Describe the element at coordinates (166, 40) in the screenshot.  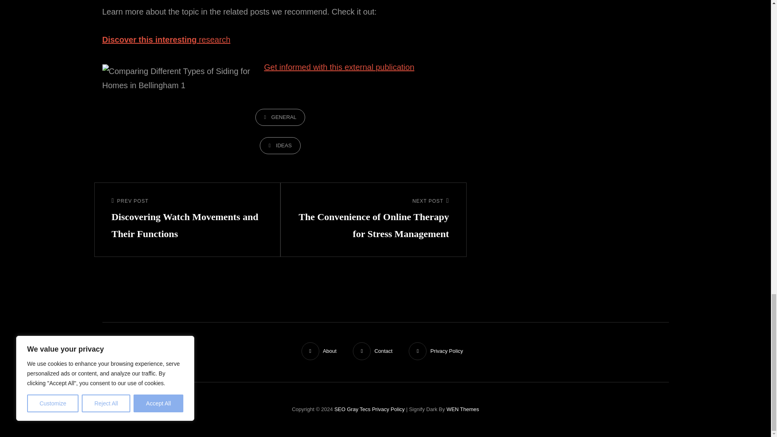
I see `Discover this interesting research` at that location.